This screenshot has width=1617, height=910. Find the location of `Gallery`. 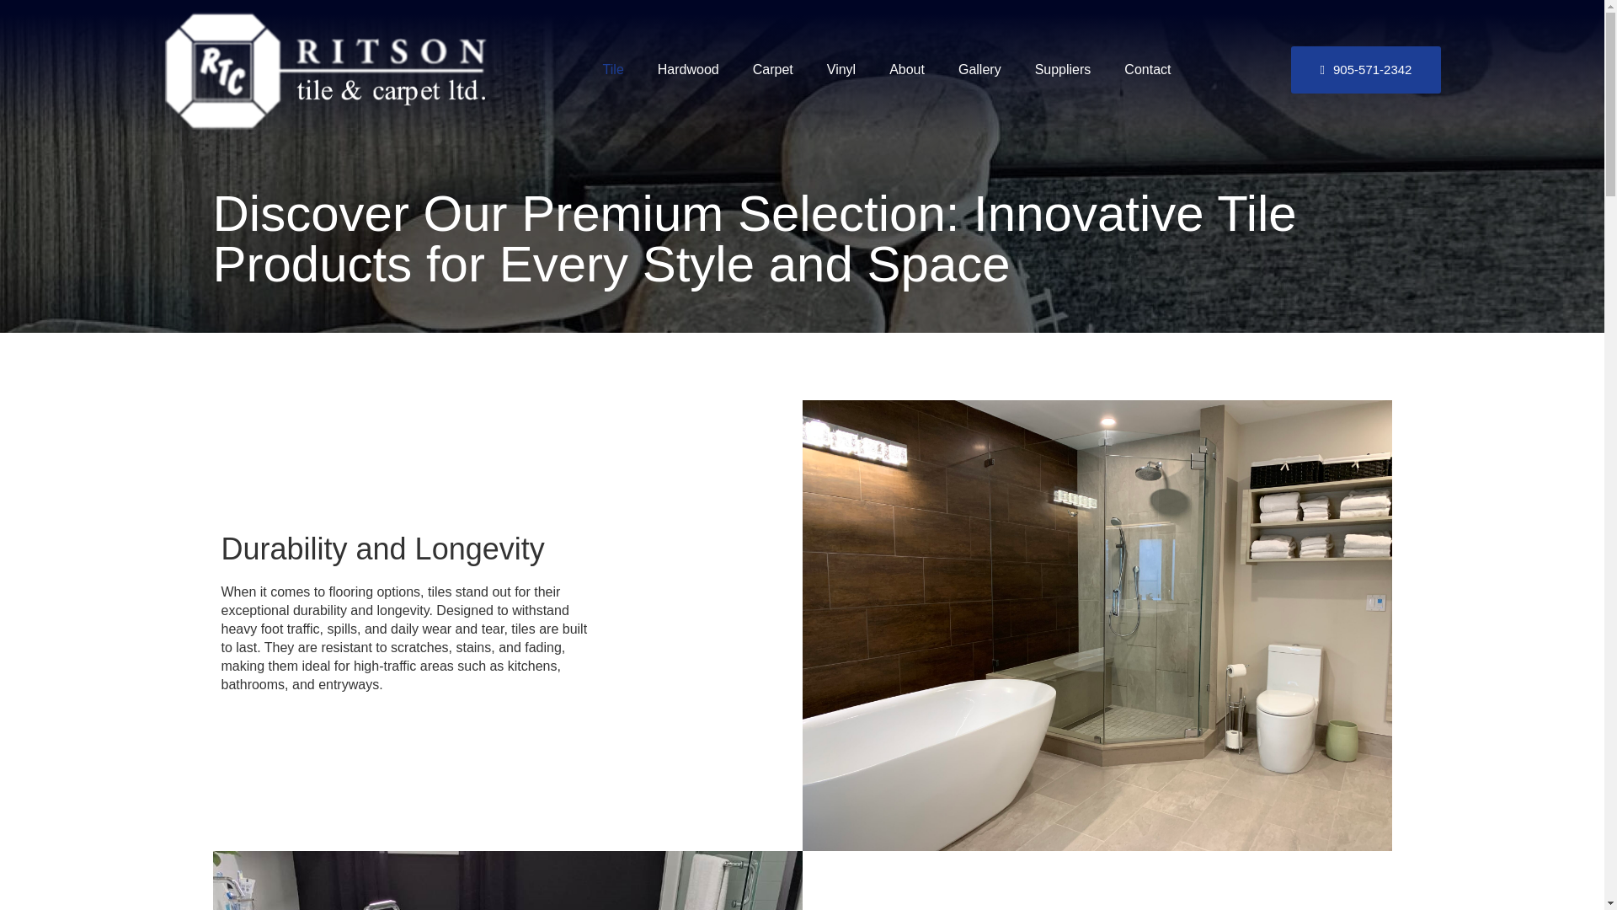

Gallery is located at coordinates (979, 69).